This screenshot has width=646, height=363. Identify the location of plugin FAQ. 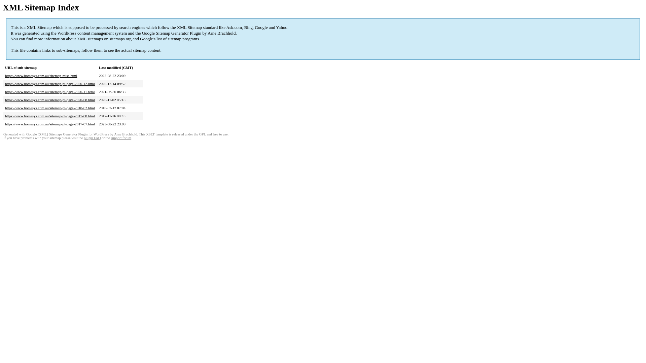
(92, 138).